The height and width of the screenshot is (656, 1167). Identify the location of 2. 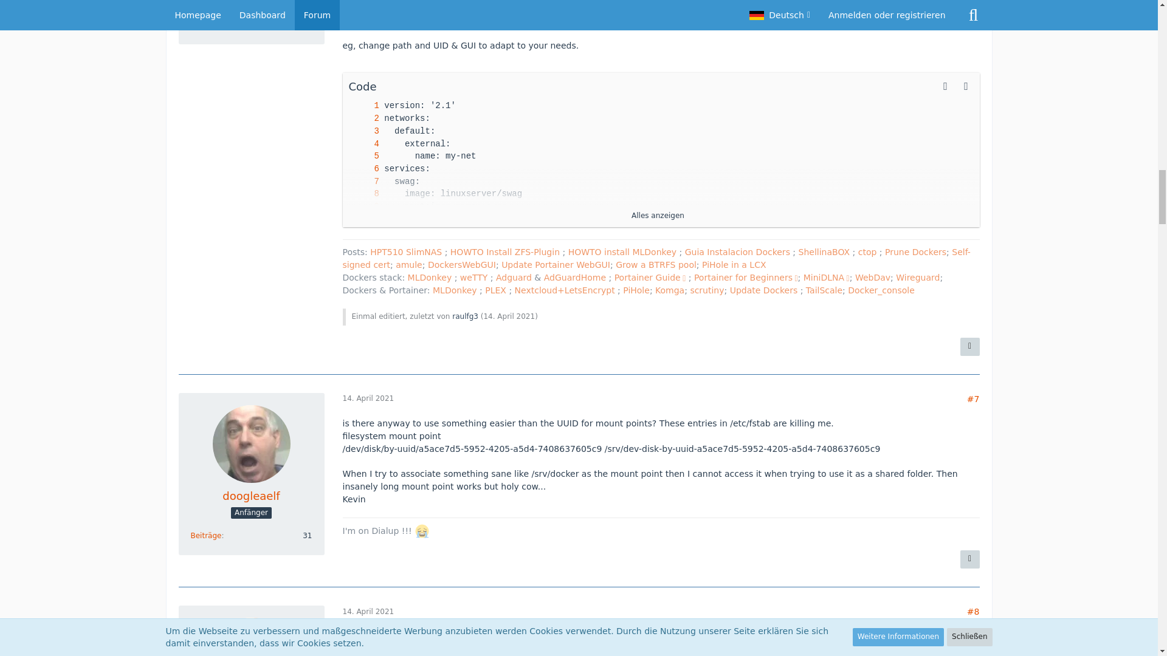
(364, 118).